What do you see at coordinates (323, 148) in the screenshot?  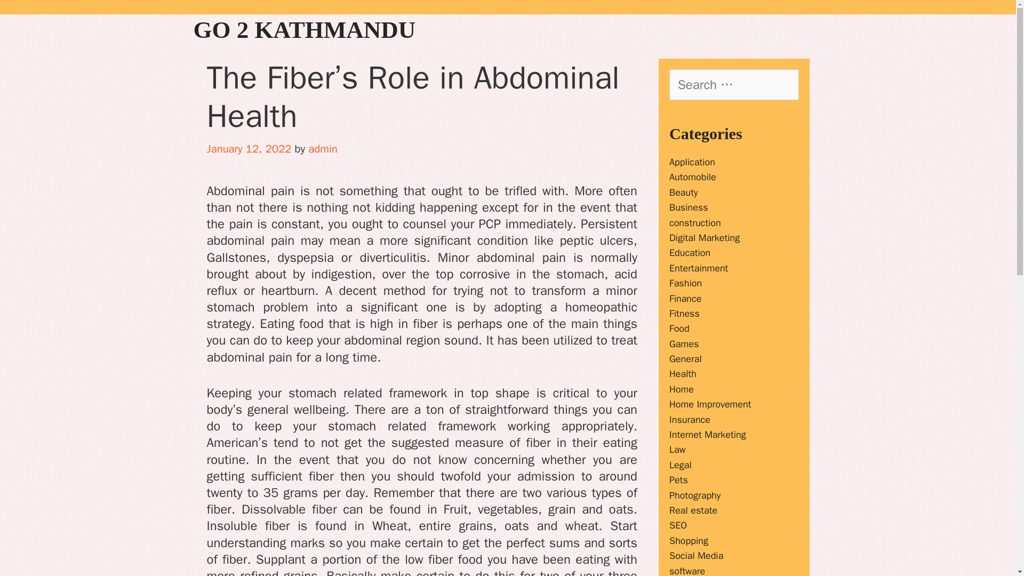 I see `admin` at bounding box center [323, 148].